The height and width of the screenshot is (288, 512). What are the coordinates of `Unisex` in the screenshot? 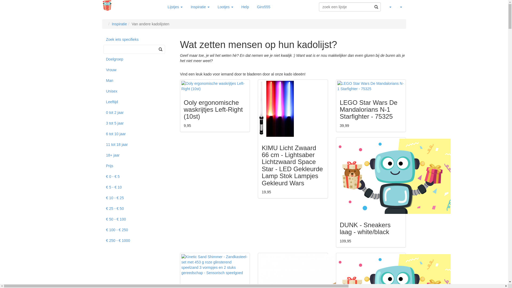 It's located at (137, 91).